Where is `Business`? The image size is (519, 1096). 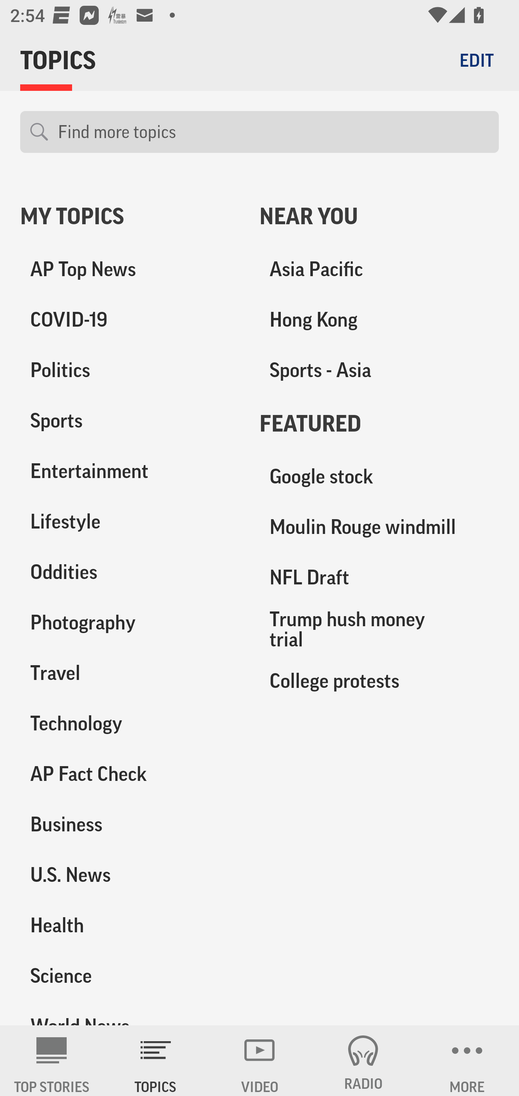
Business is located at coordinates (130, 824).